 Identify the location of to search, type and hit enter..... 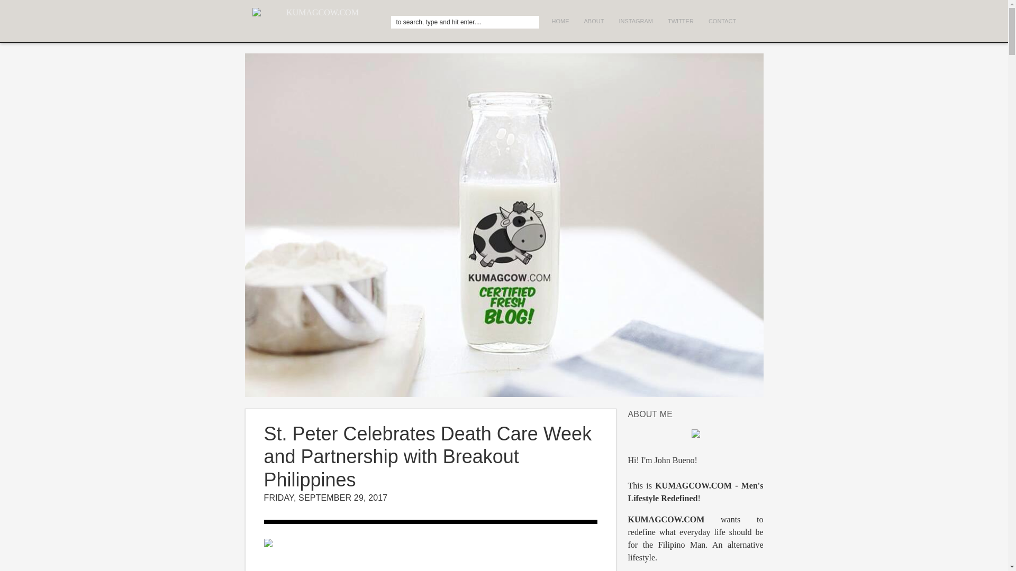
(464, 22).